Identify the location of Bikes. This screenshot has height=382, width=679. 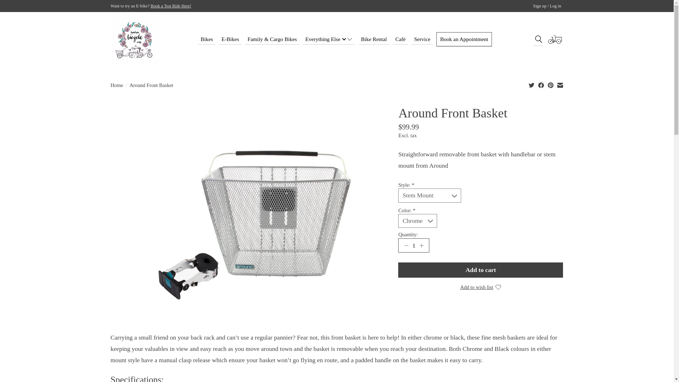
(207, 39).